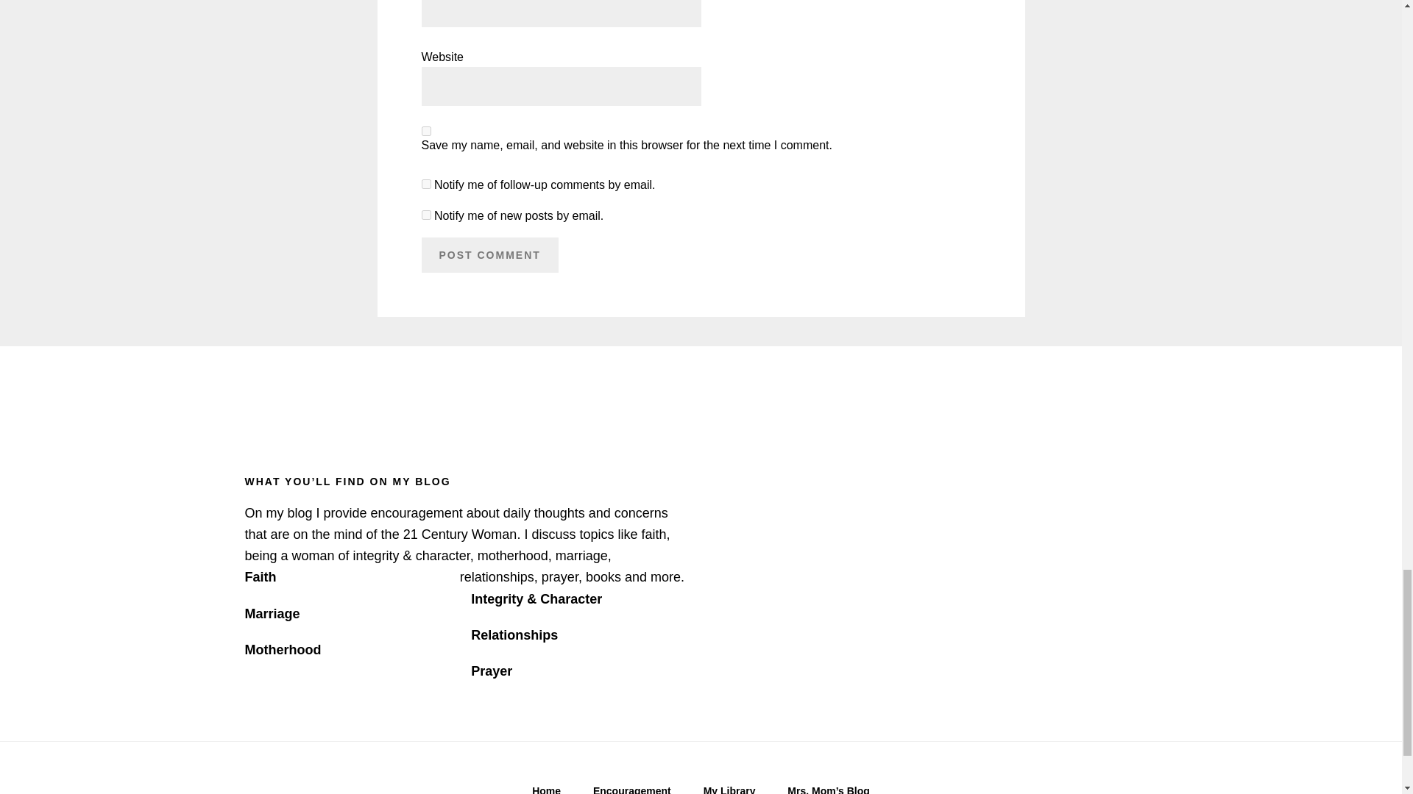 The image size is (1413, 794). What do you see at coordinates (489, 254) in the screenshot?
I see `Post Comment` at bounding box center [489, 254].